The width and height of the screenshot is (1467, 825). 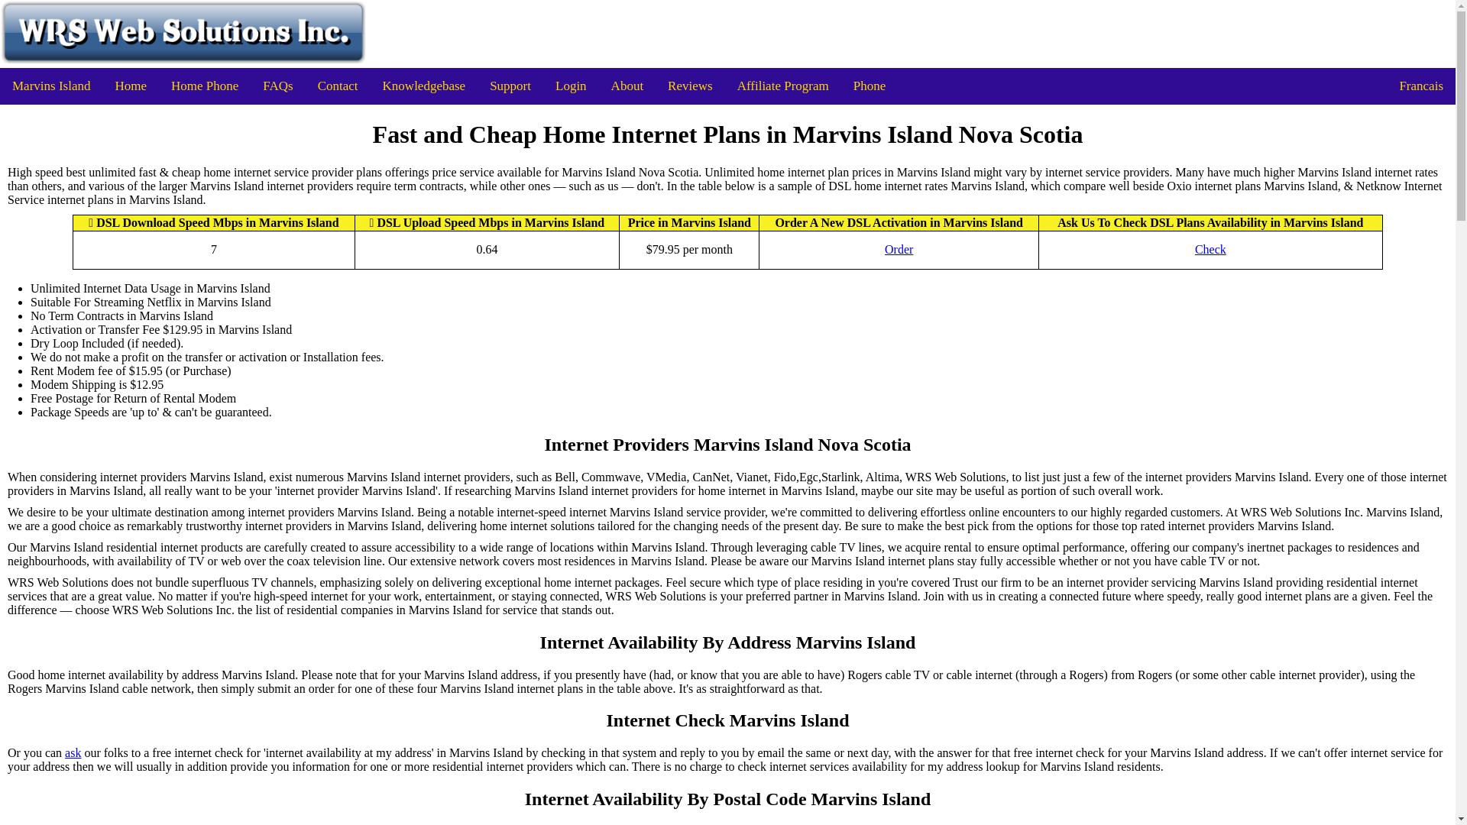 I want to click on FAQs, so click(x=278, y=86).